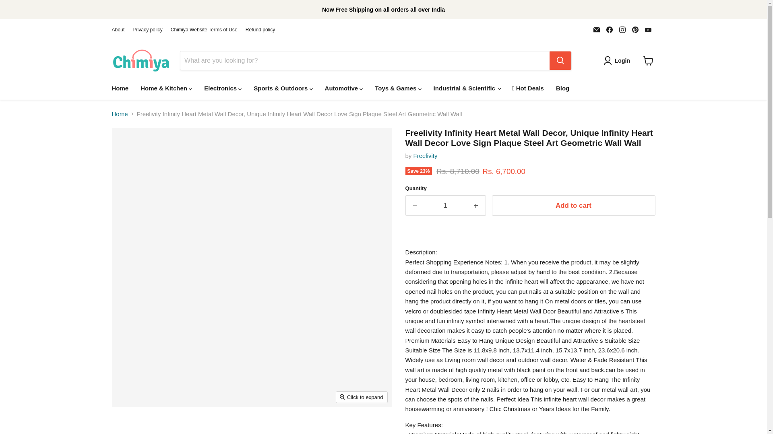 This screenshot has width=773, height=434. I want to click on Email Chimiya, so click(597, 30).